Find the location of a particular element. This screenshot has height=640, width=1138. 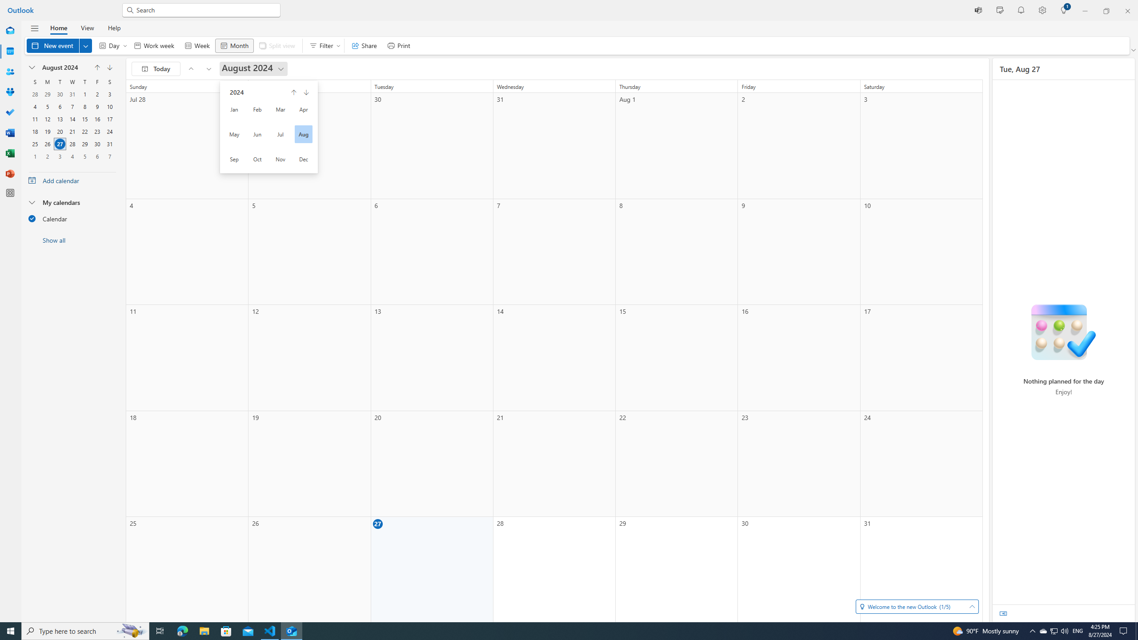

7, September, 2024 is located at coordinates (109, 156).